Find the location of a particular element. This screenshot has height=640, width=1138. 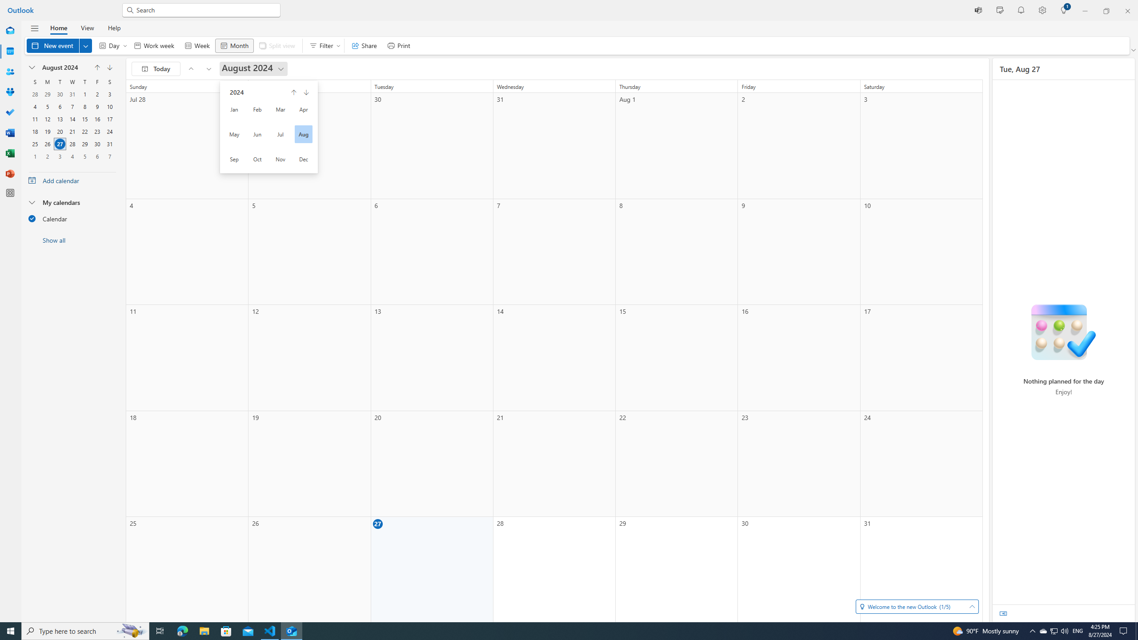

7, September, 2024 is located at coordinates (109, 156).